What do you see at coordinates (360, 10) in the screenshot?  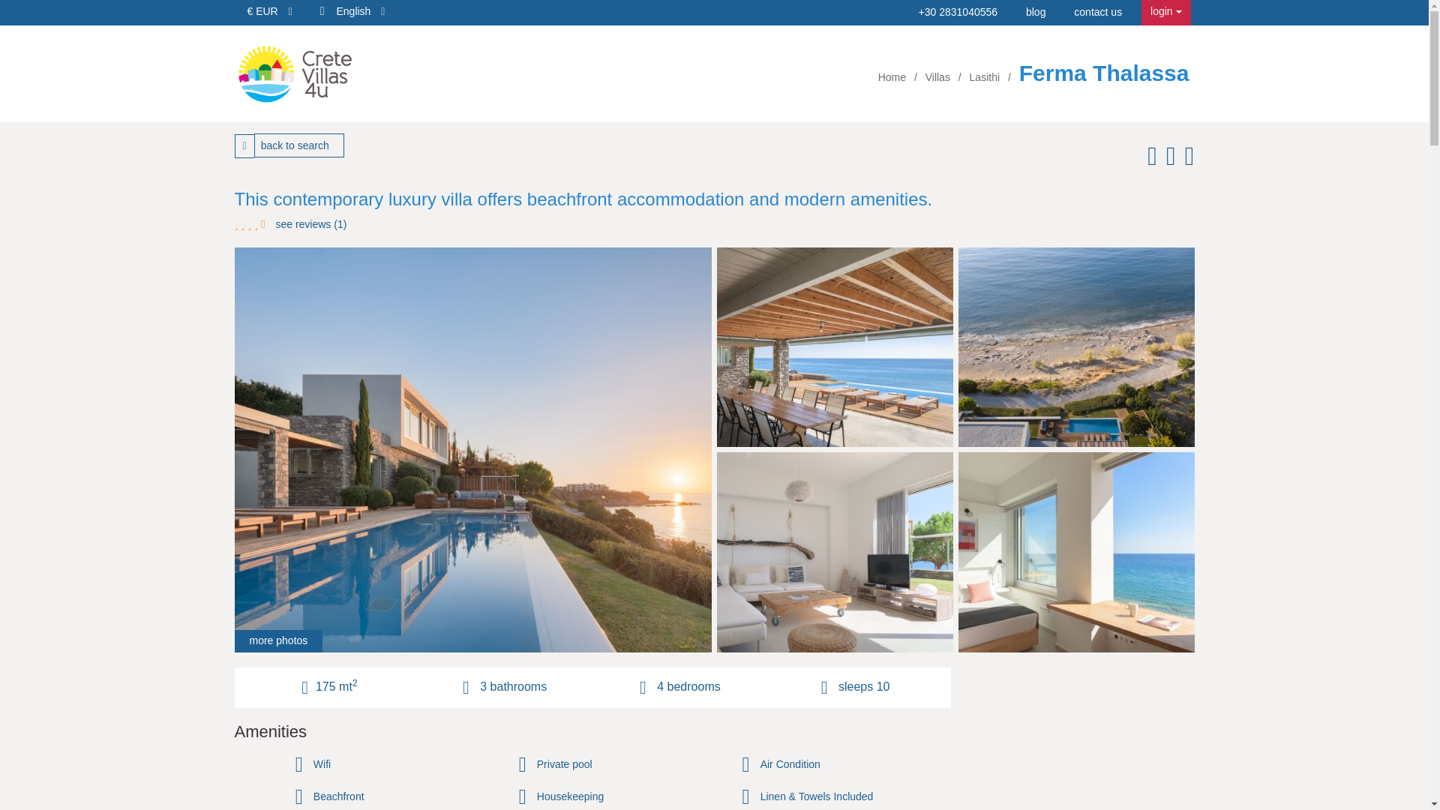 I see `English` at bounding box center [360, 10].